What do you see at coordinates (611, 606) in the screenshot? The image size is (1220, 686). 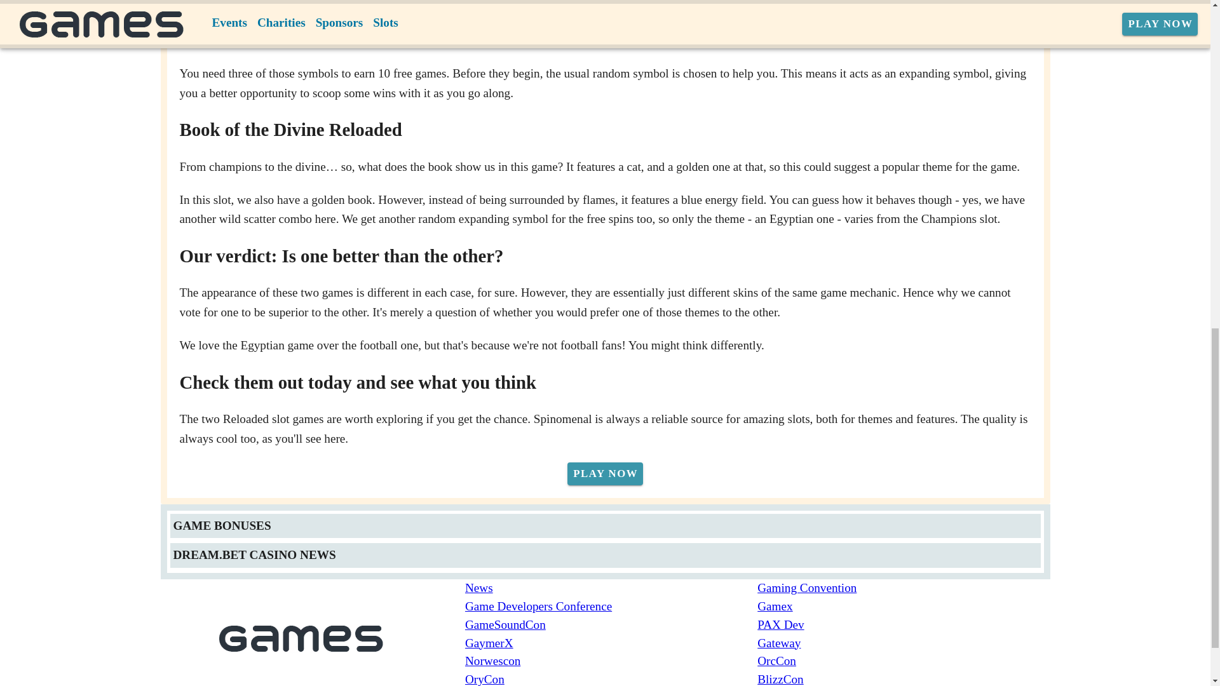 I see `Game Developers Conference` at bounding box center [611, 606].